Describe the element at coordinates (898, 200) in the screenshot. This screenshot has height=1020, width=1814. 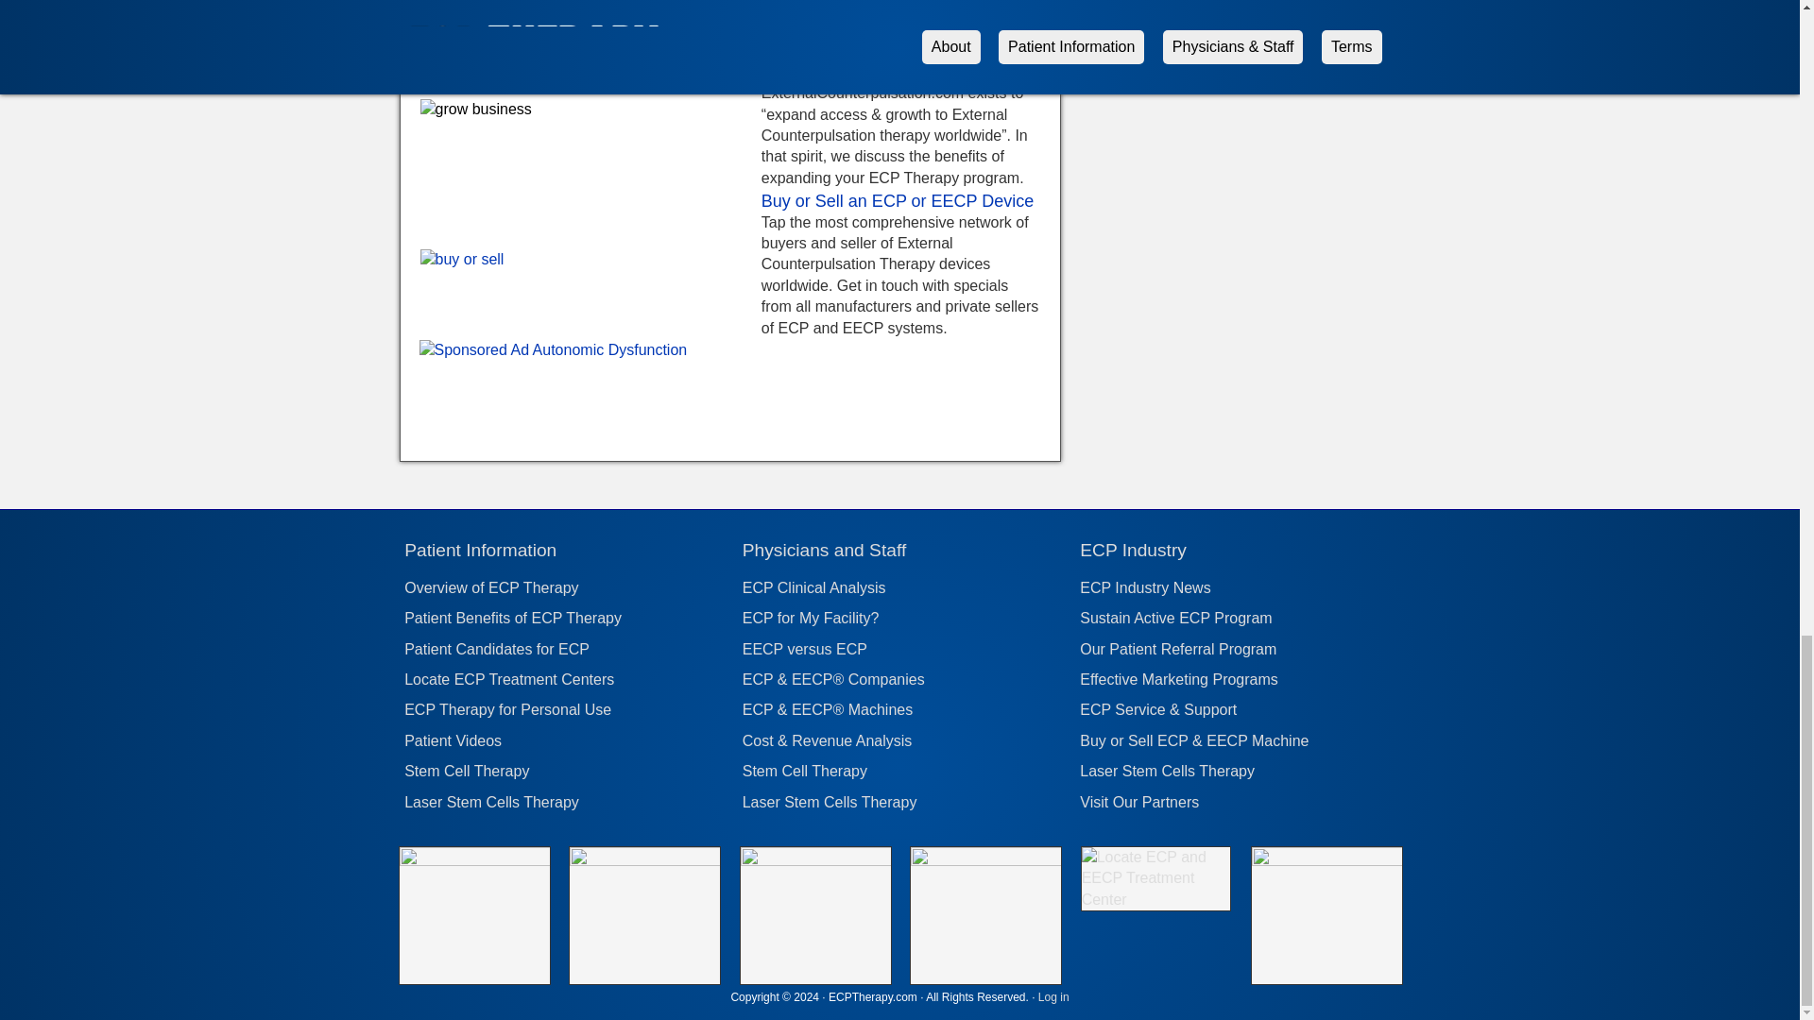
I see `Buy or Sell ECP or EECP Therapy machine` at that location.